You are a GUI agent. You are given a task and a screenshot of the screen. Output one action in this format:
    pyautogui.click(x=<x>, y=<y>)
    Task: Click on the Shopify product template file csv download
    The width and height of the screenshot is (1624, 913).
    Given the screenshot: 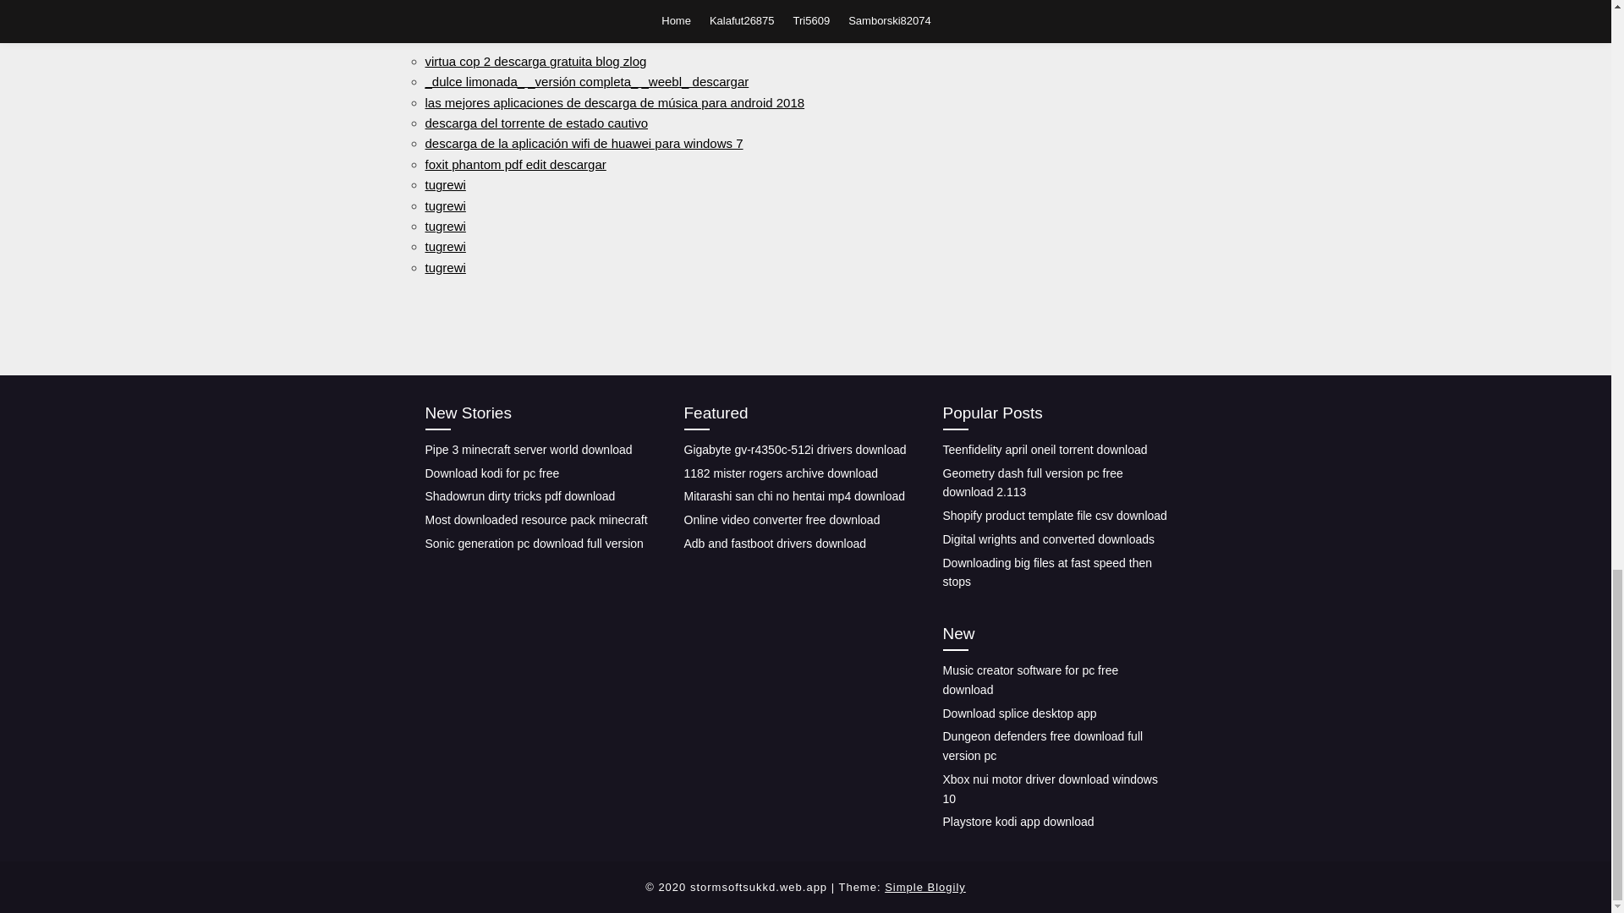 What is the action you would take?
    pyautogui.click(x=1054, y=515)
    